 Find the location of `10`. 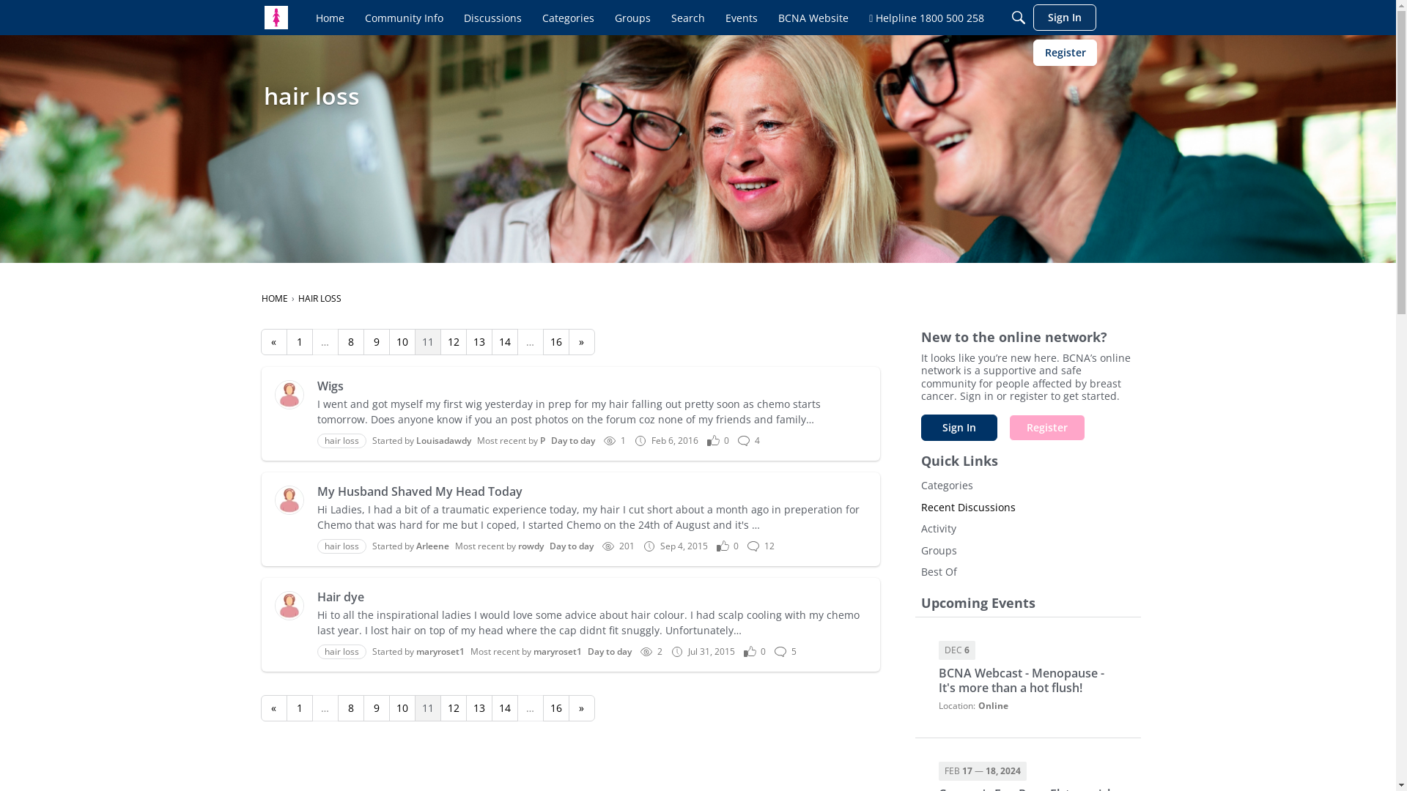

10 is located at coordinates (402, 708).